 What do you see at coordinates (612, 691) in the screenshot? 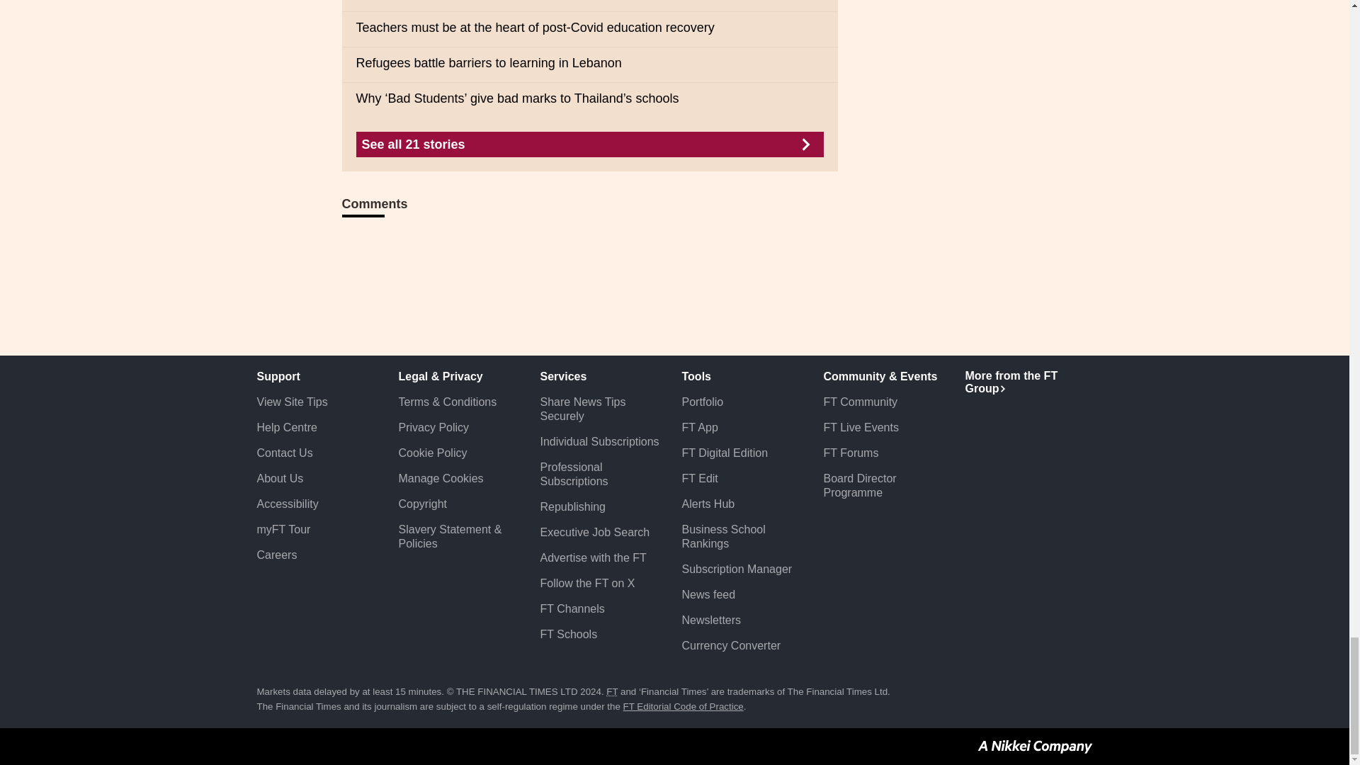
I see `Financial Times` at bounding box center [612, 691].